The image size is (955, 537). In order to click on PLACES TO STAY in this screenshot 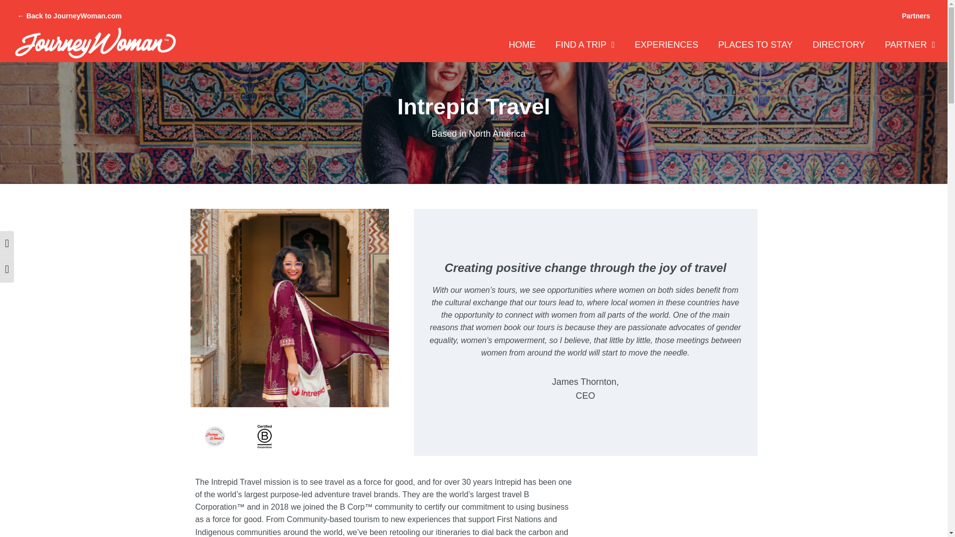, I will do `click(755, 45)`.